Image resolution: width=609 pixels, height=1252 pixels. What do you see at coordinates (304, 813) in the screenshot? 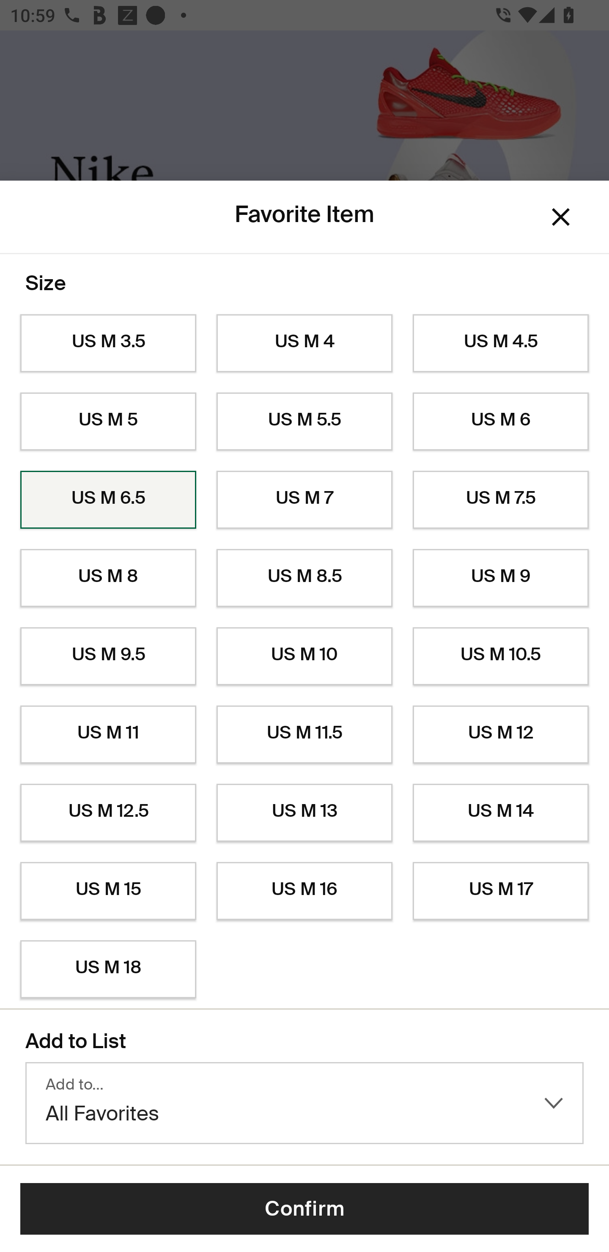
I see `US M 13` at bounding box center [304, 813].